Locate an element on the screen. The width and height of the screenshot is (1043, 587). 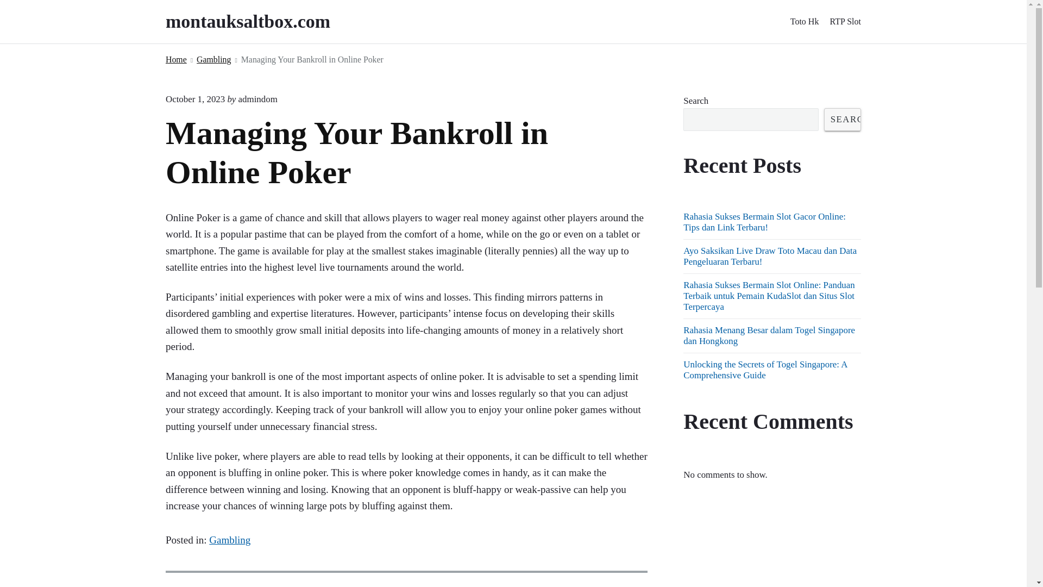
Toto Hk is located at coordinates (805, 22).